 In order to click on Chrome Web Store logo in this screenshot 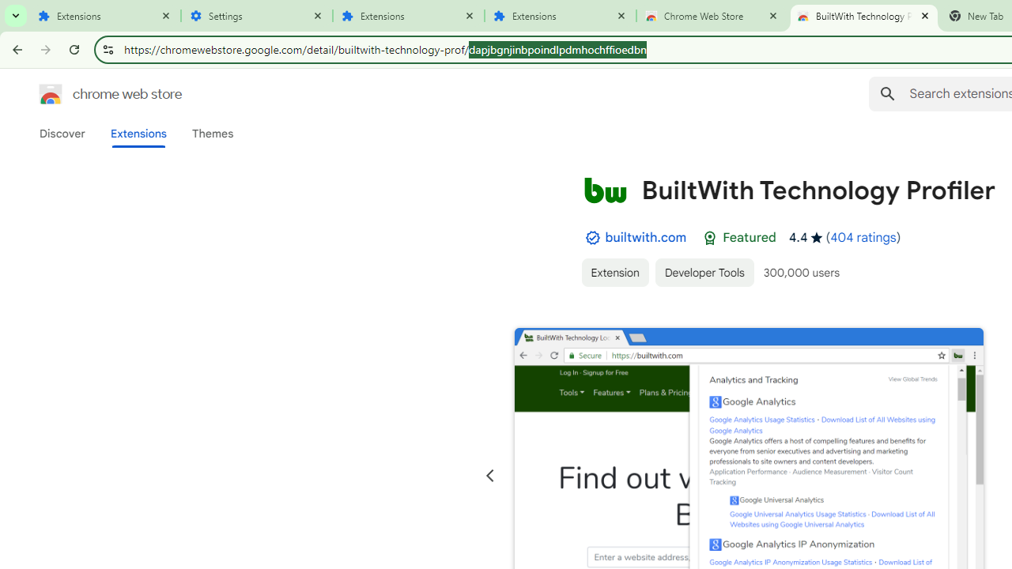, I will do `click(51, 93)`.